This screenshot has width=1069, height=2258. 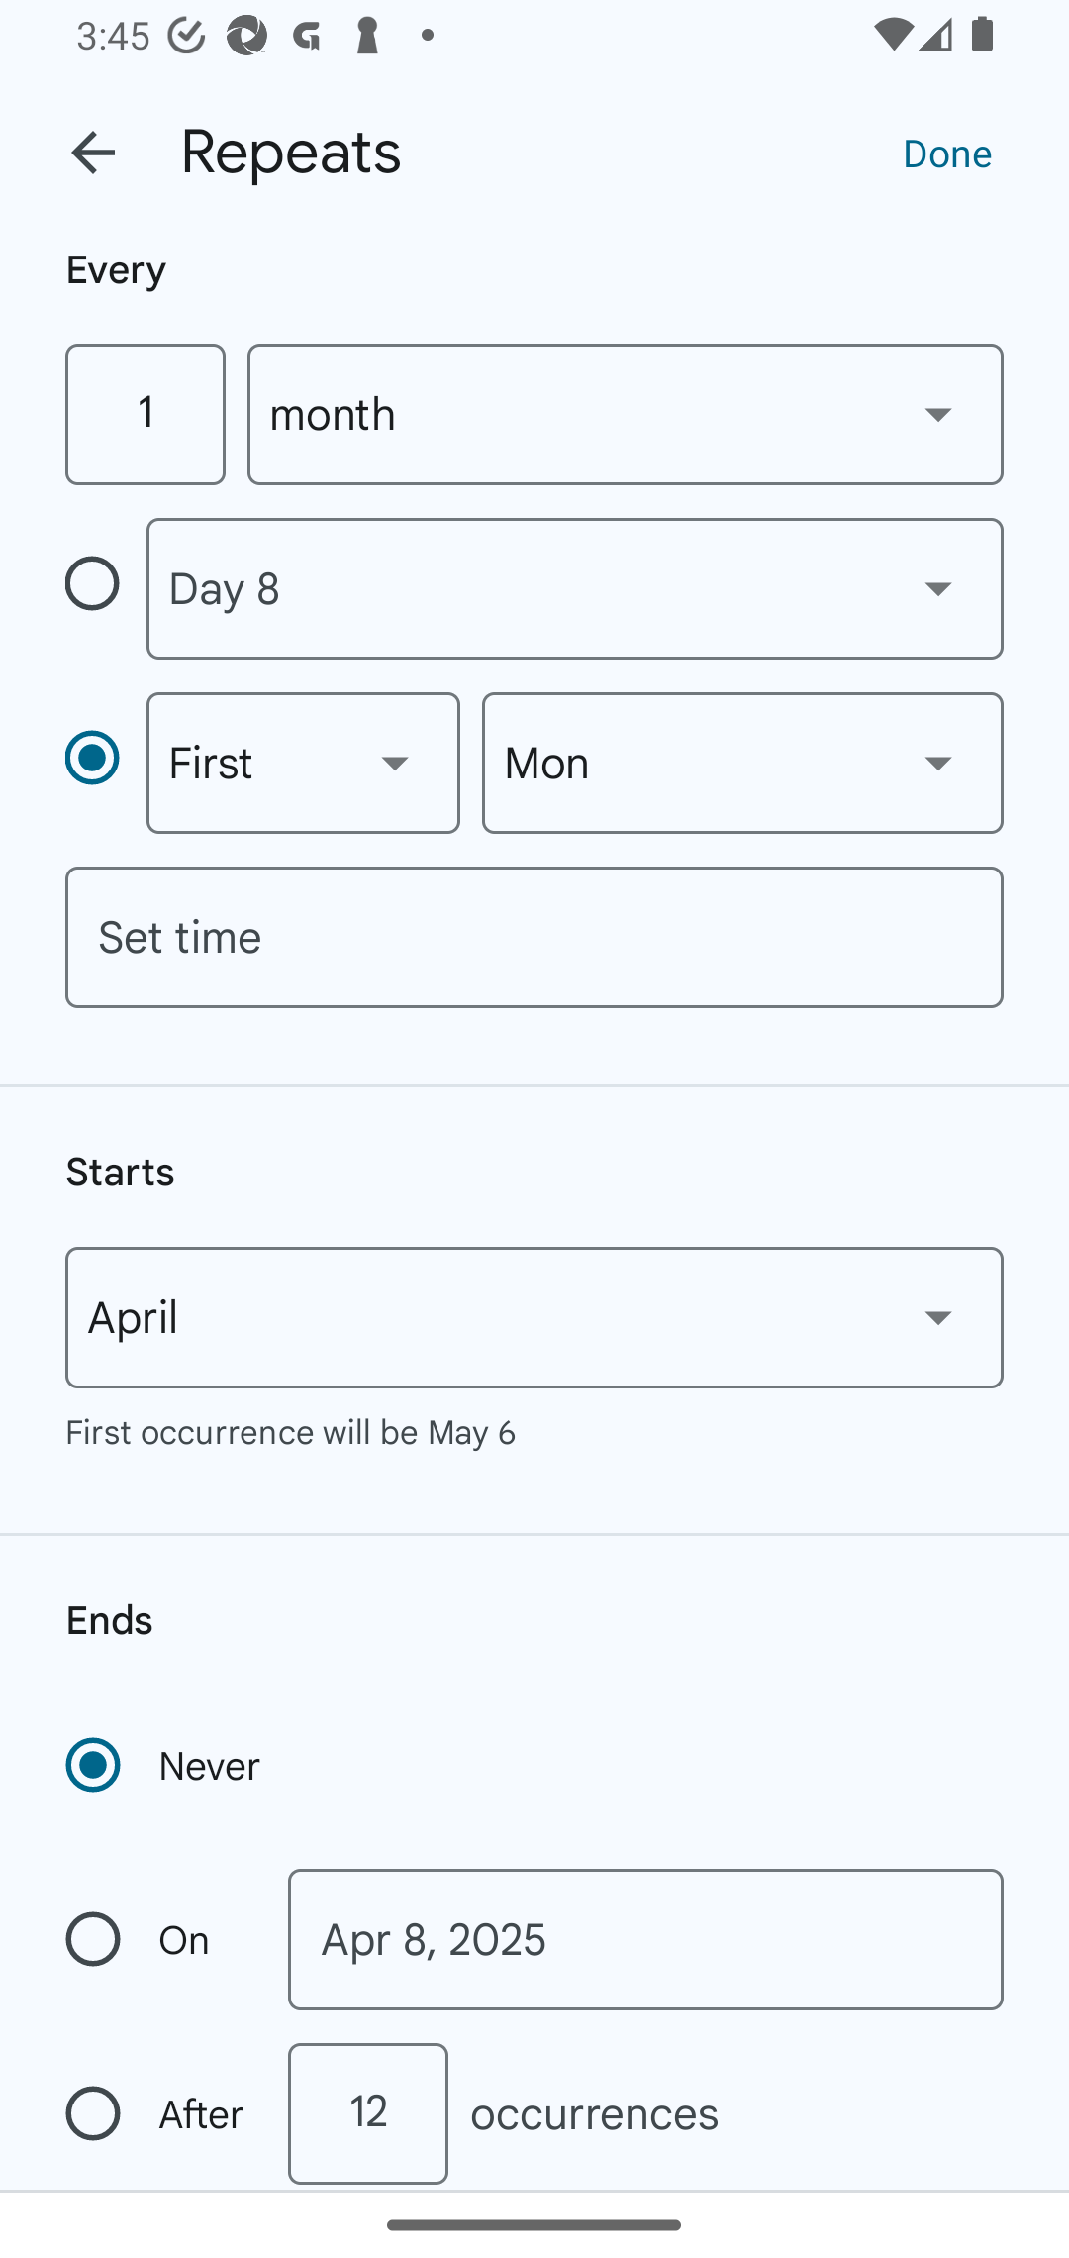 What do you see at coordinates (938, 413) in the screenshot?
I see `Show dropdown menu` at bounding box center [938, 413].